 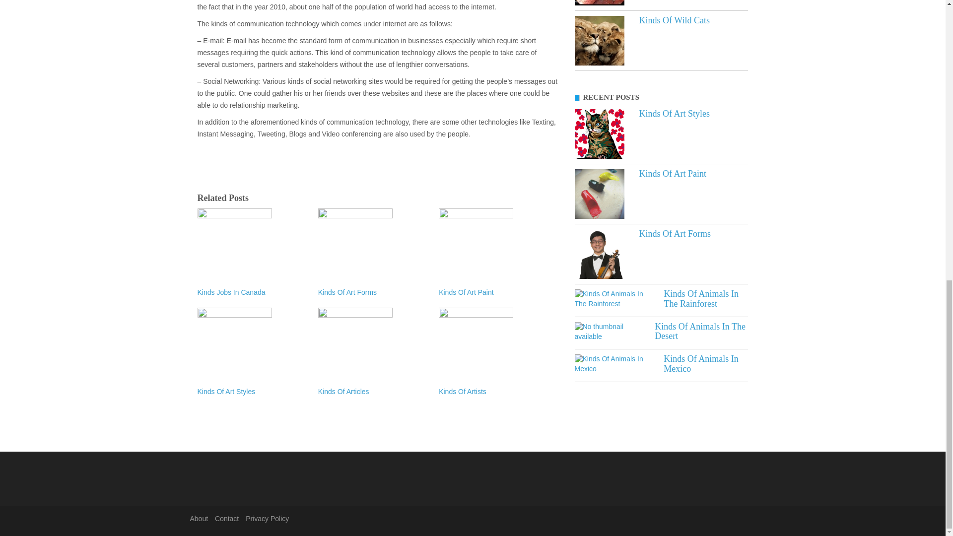 I want to click on Kinds Of Articles, so click(x=373, y=392).